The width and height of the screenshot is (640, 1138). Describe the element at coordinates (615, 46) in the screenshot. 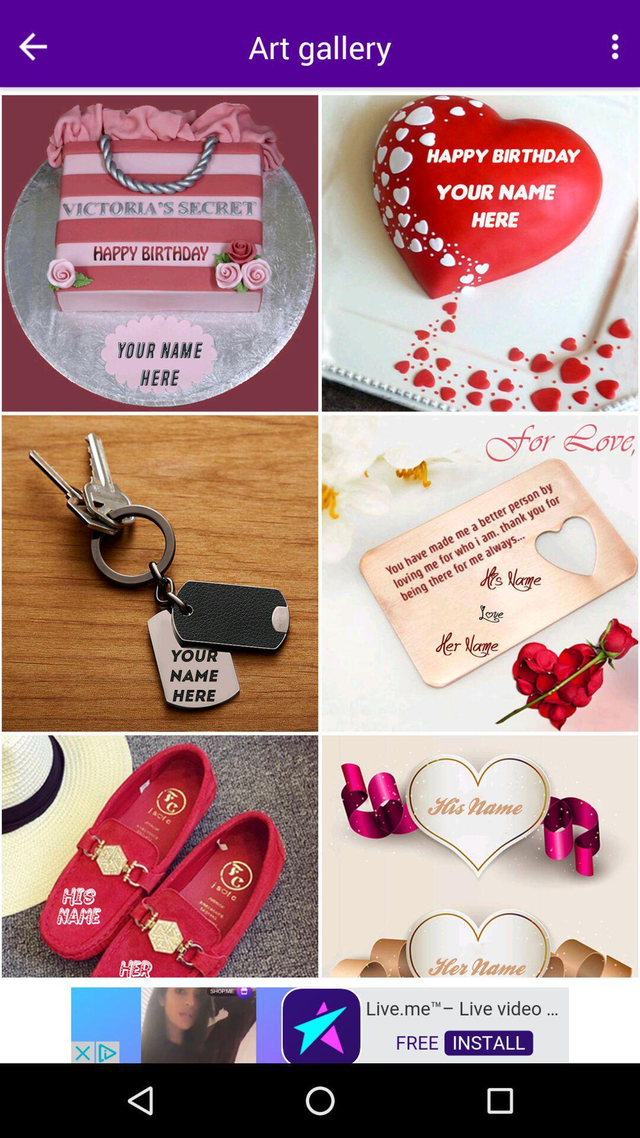

I see `more option` at that location.